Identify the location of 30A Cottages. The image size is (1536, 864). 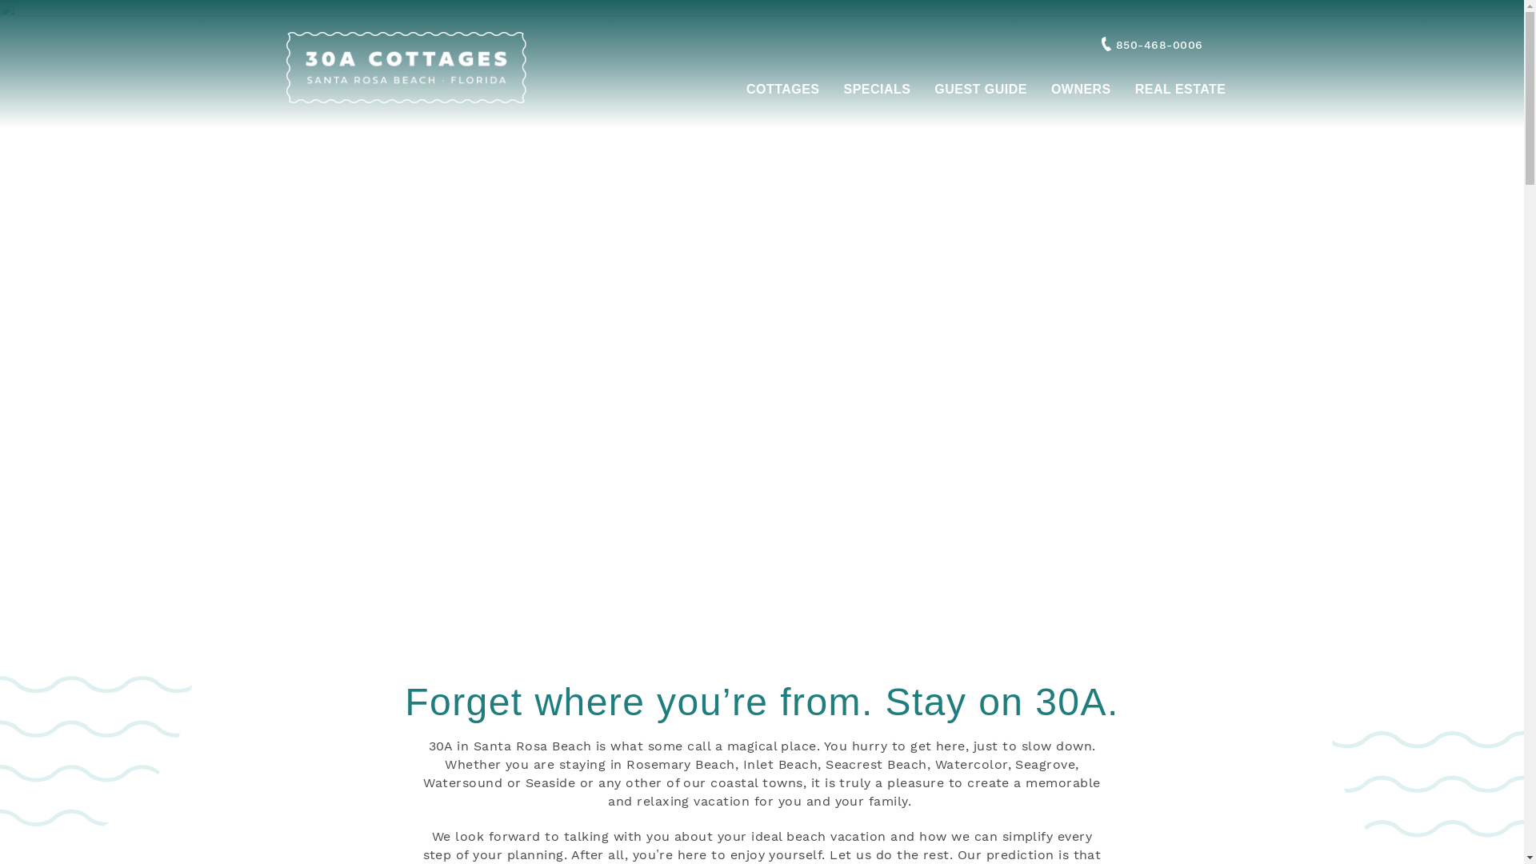
(327, 109).